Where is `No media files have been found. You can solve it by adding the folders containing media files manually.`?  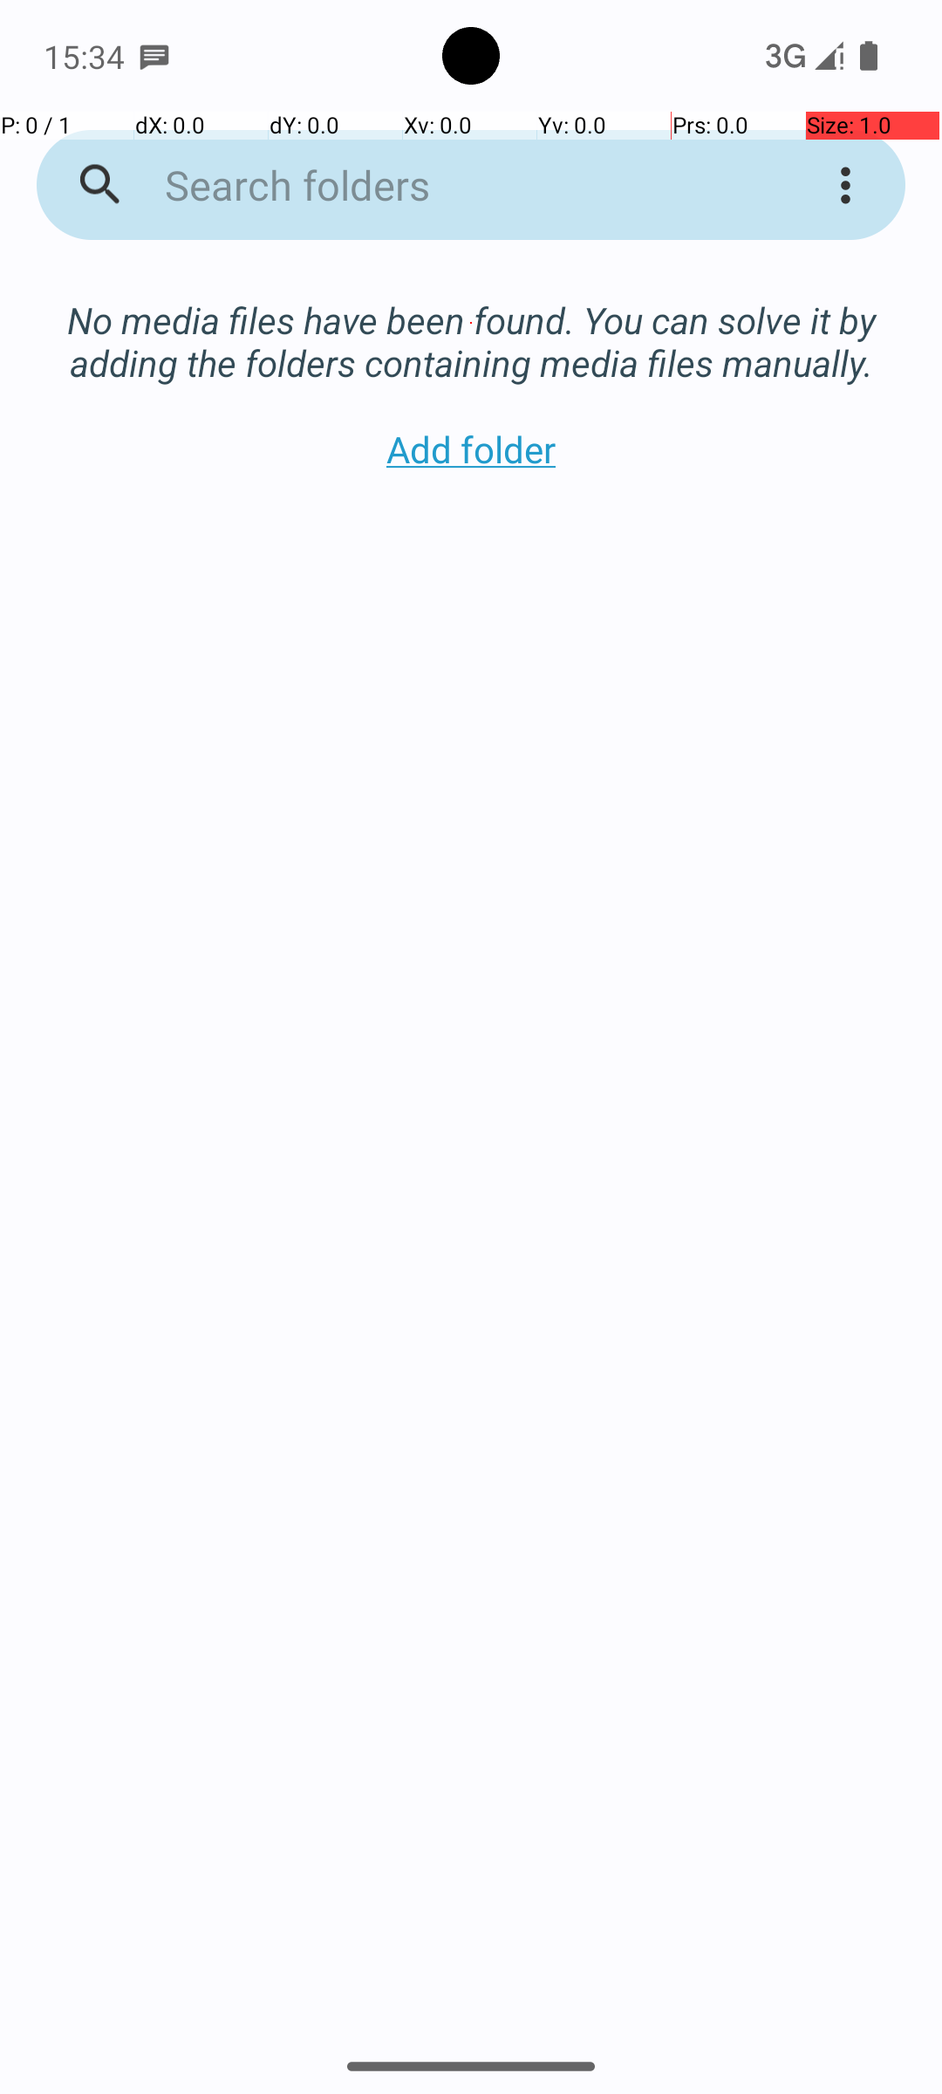 No media files have been found. You can solve it by adding the folders containing media files manually. is located at coordinates (471, 323).